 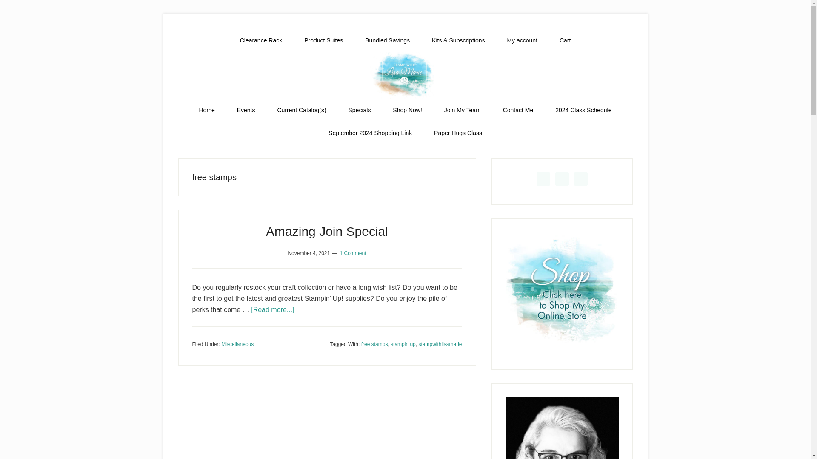 I want to click on 1 Comment, so click(x=353, y=253).